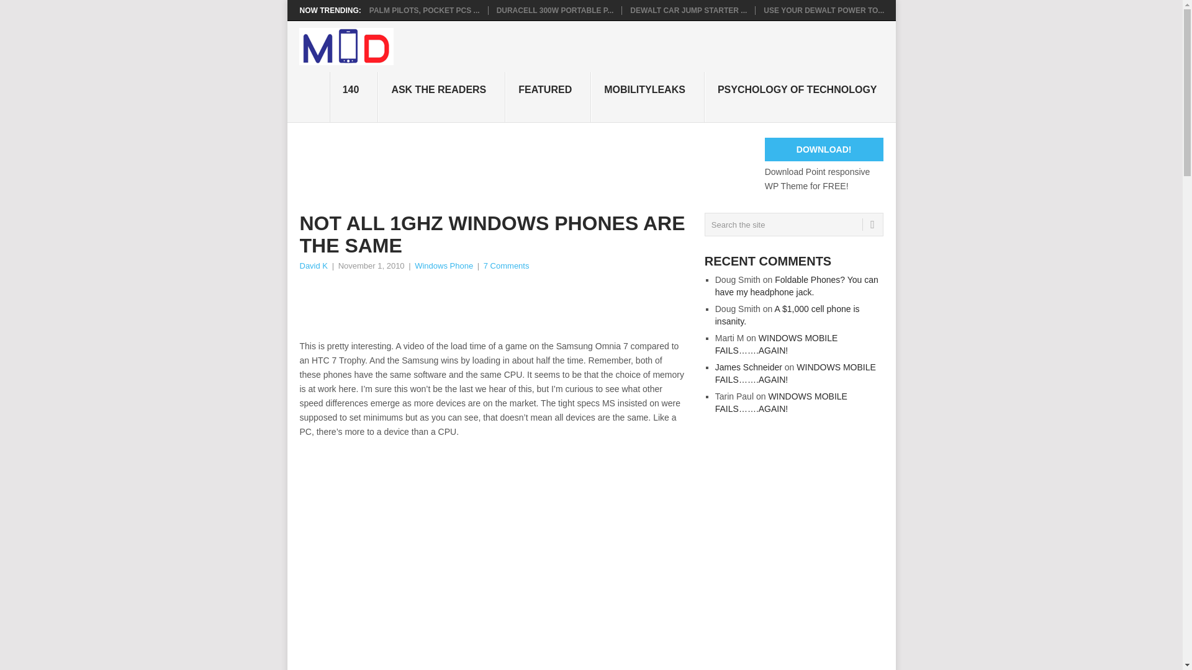  I want to click on Search the site, so click(793, 225).